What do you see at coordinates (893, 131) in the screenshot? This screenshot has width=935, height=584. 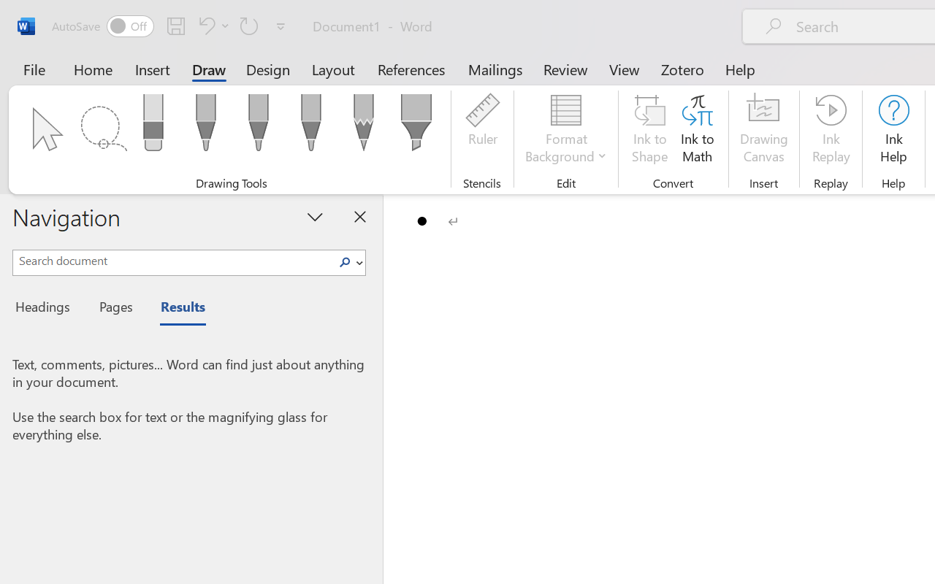 I see `Ink Help` at bounding box center [893, 131].